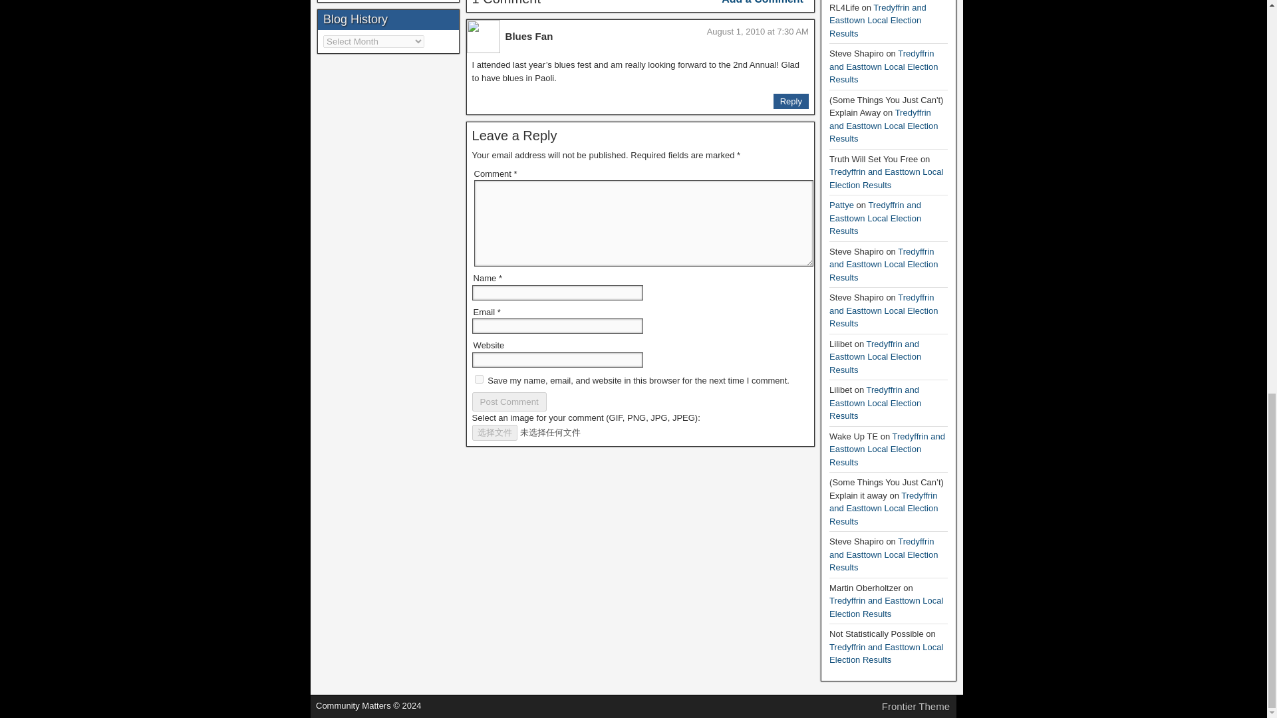 Image resolution: width=1277 pixels, height=718 pixels. Describe the element at coordinates (758, 31) in the screenshot. I see `August 1, 2010 at 7:30 AM` at that location.